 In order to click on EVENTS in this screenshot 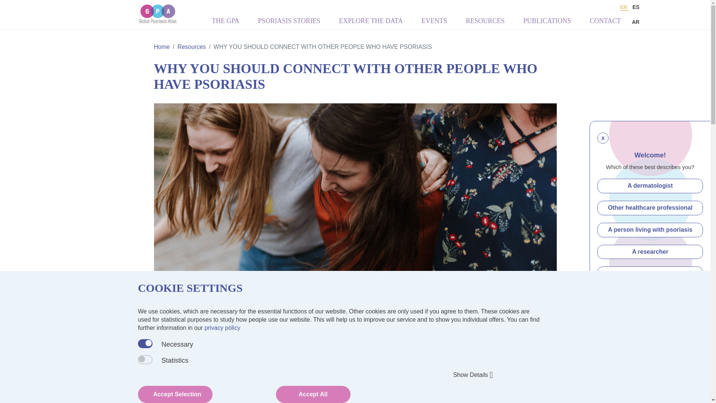, I will do `click(434, 22)`.